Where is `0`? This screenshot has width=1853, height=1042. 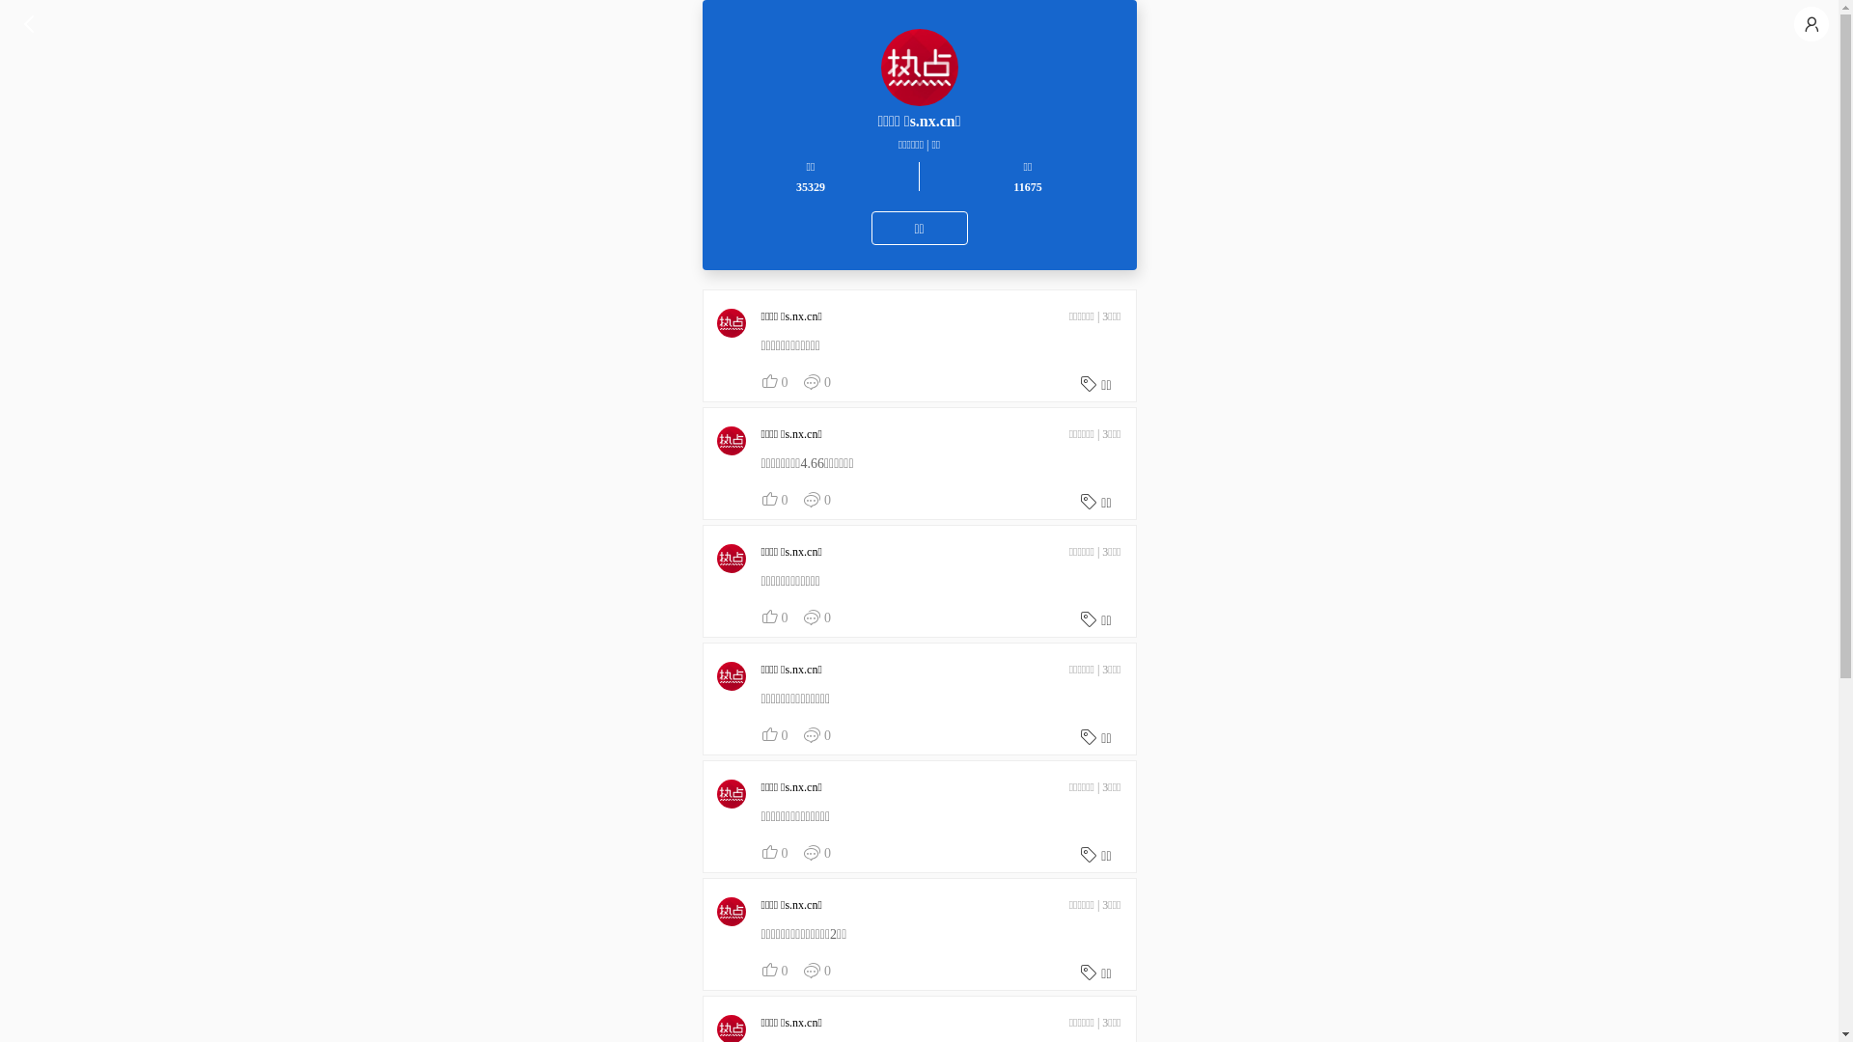 0 is located at coordinates (818, 617).